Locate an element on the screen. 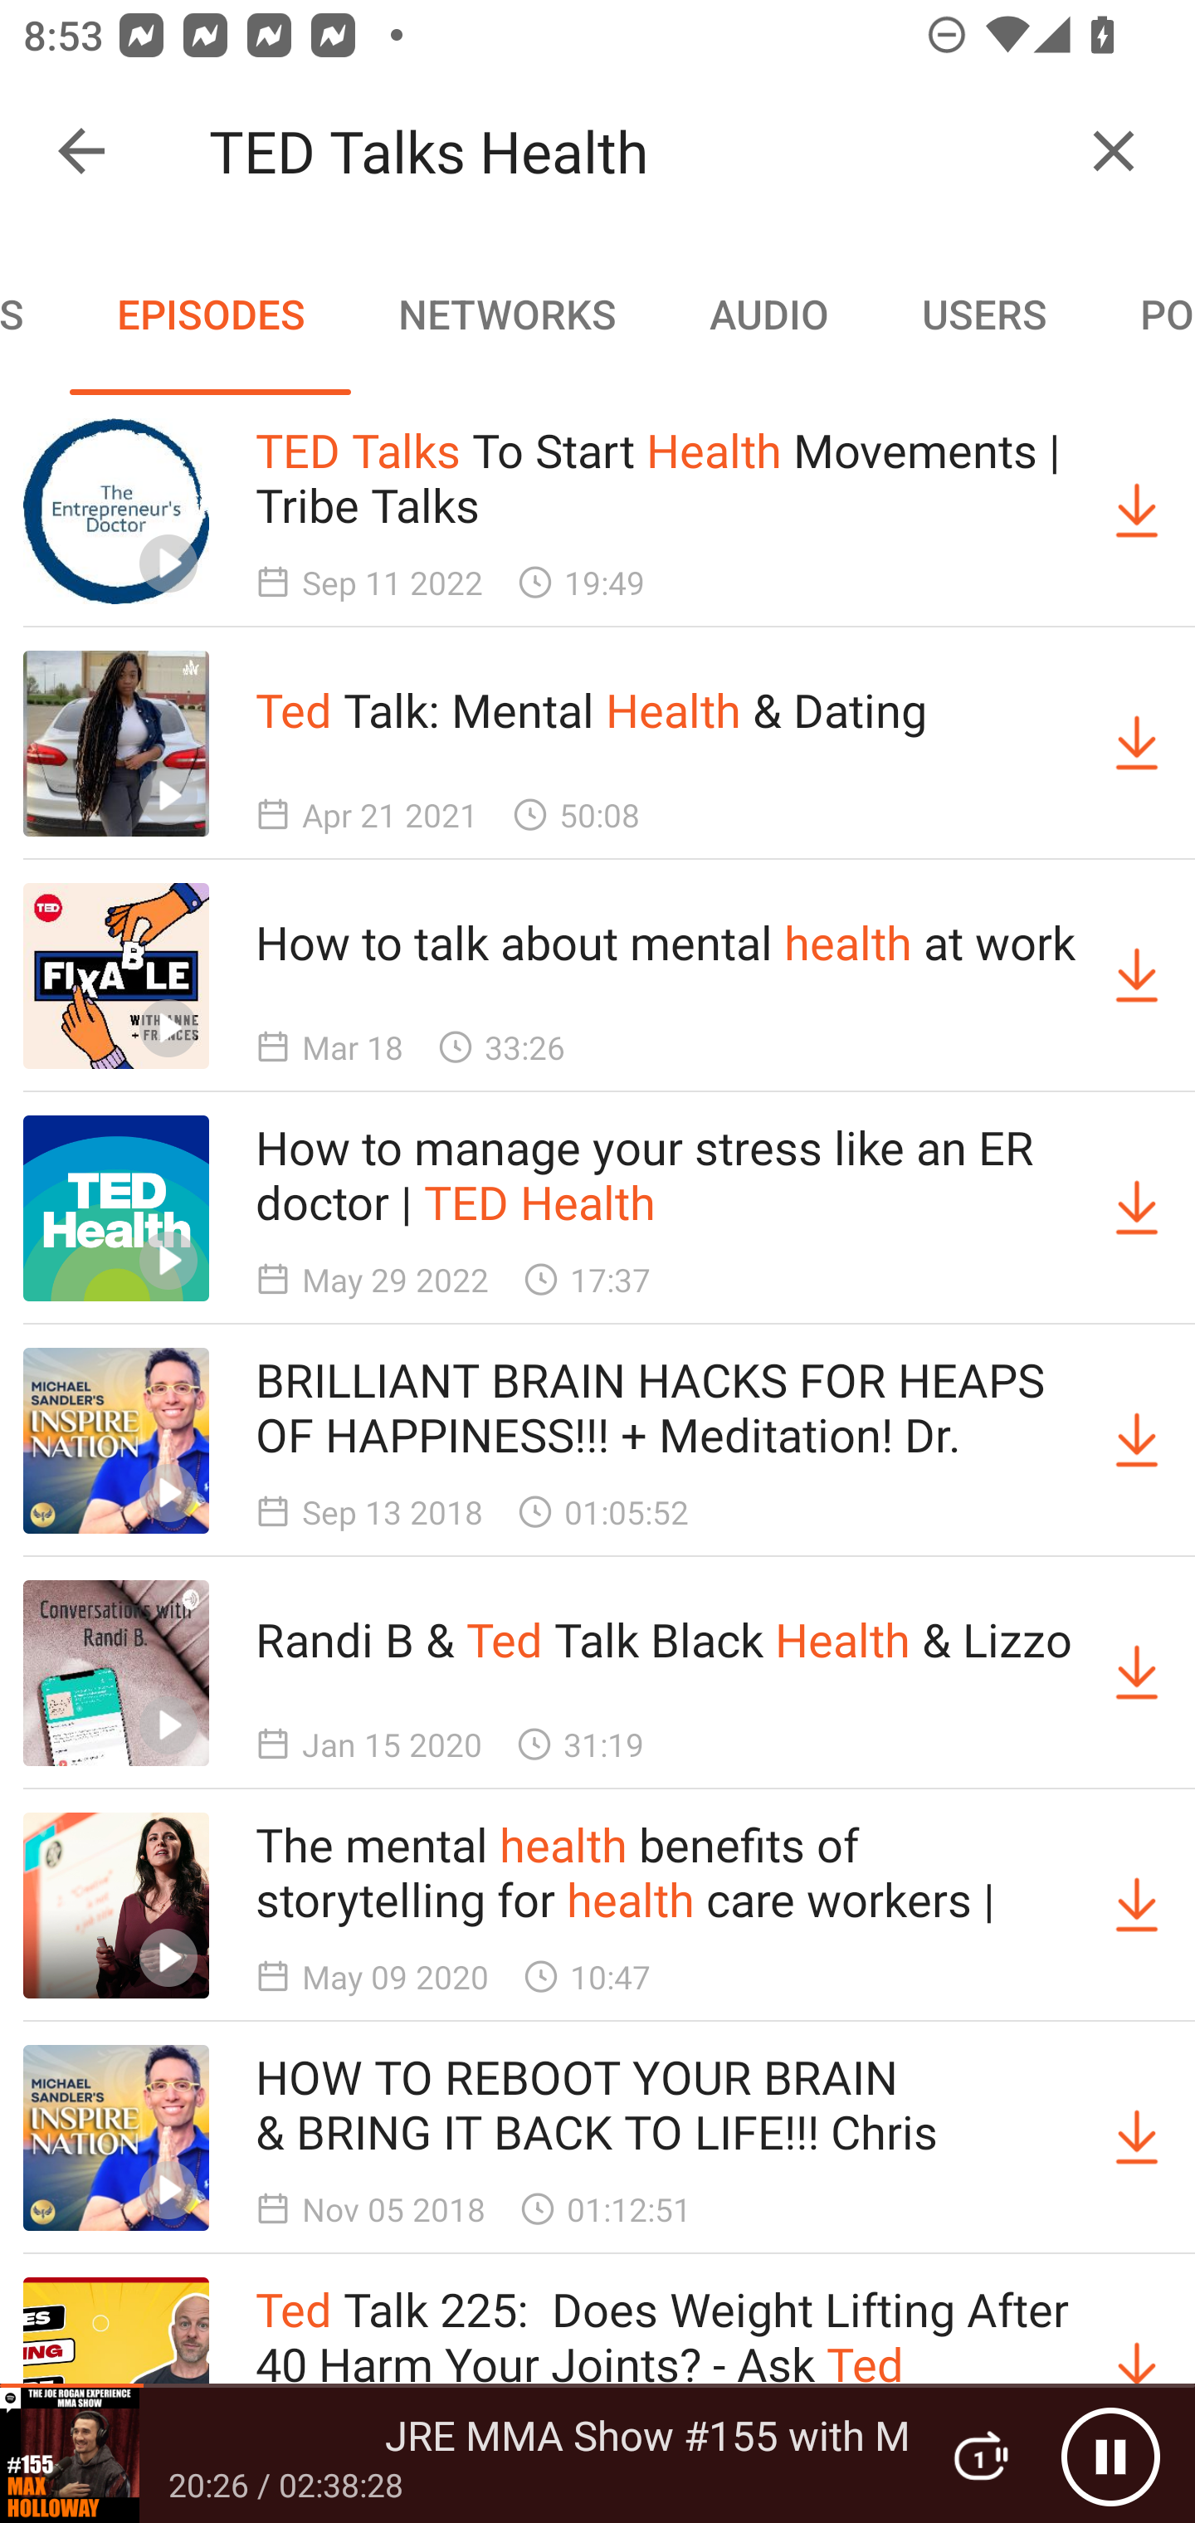 The width and height of the screenshot is (1195, 2523). NETWORKS is located at coordinates (506, 314).